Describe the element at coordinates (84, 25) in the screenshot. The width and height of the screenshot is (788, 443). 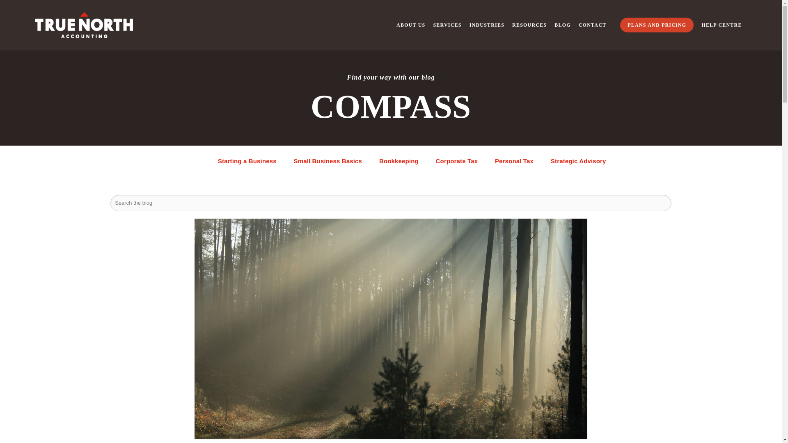
I see `True North Accounting` at that location.